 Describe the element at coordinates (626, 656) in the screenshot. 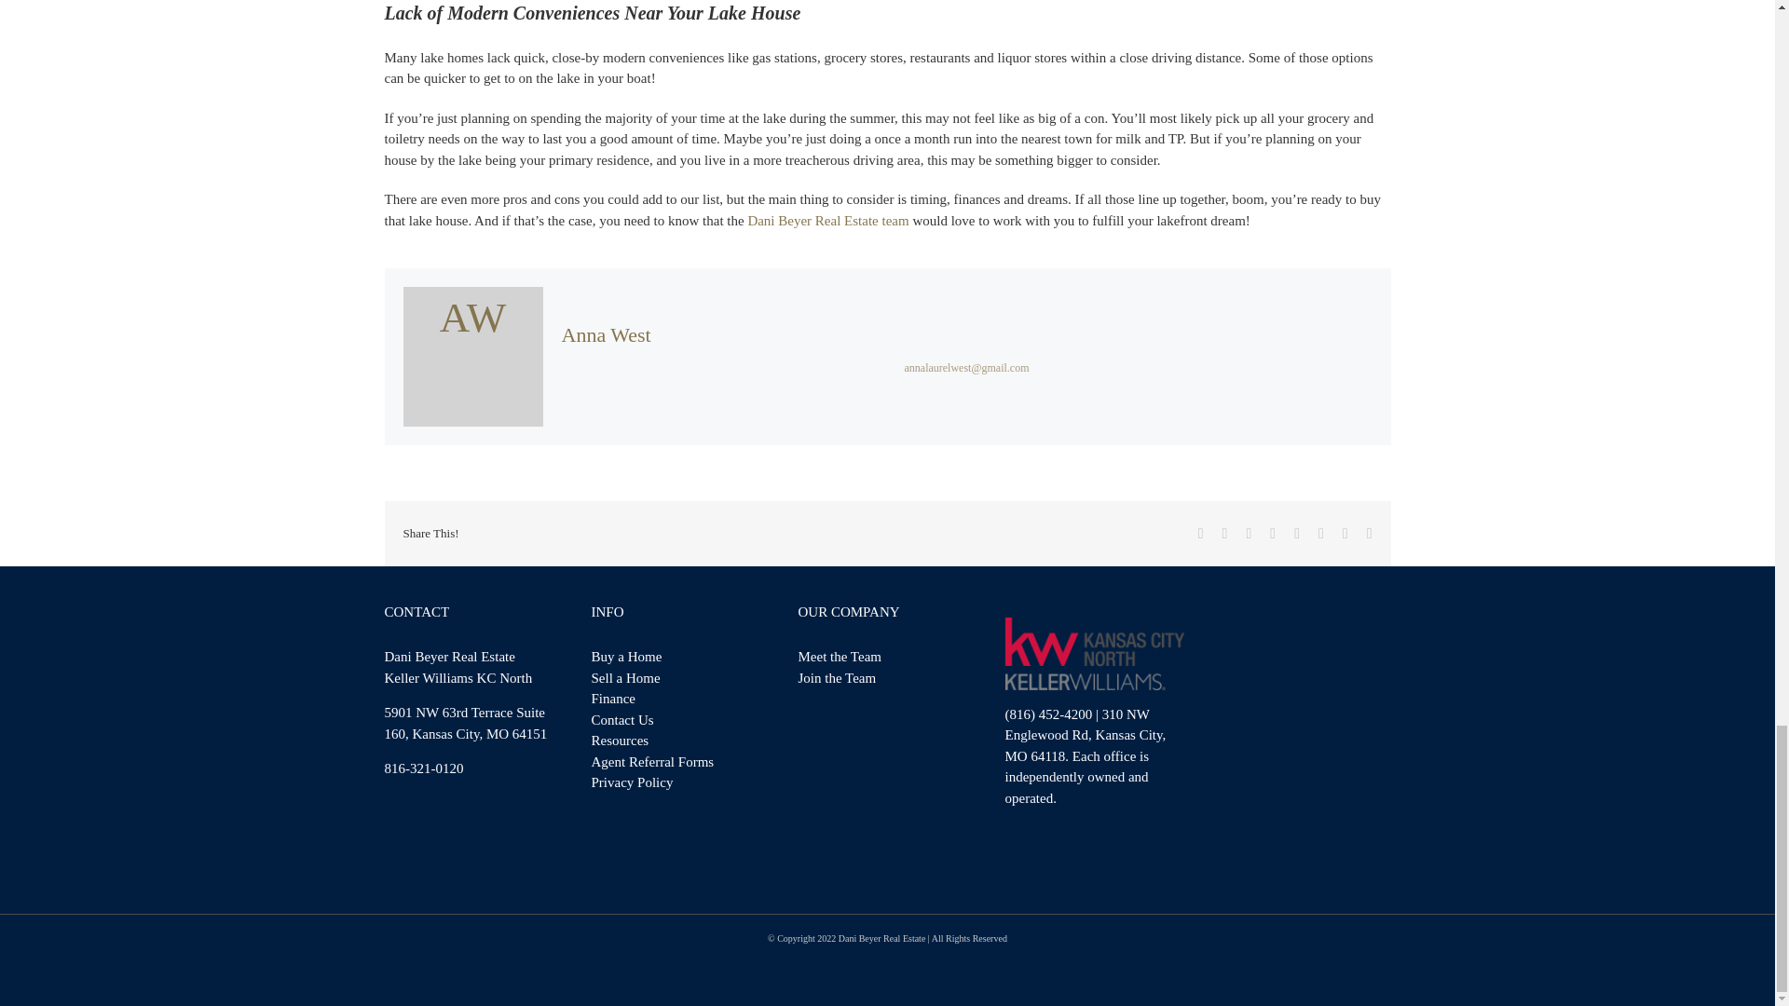

I see `Buy homes in Kansas City` at that location.